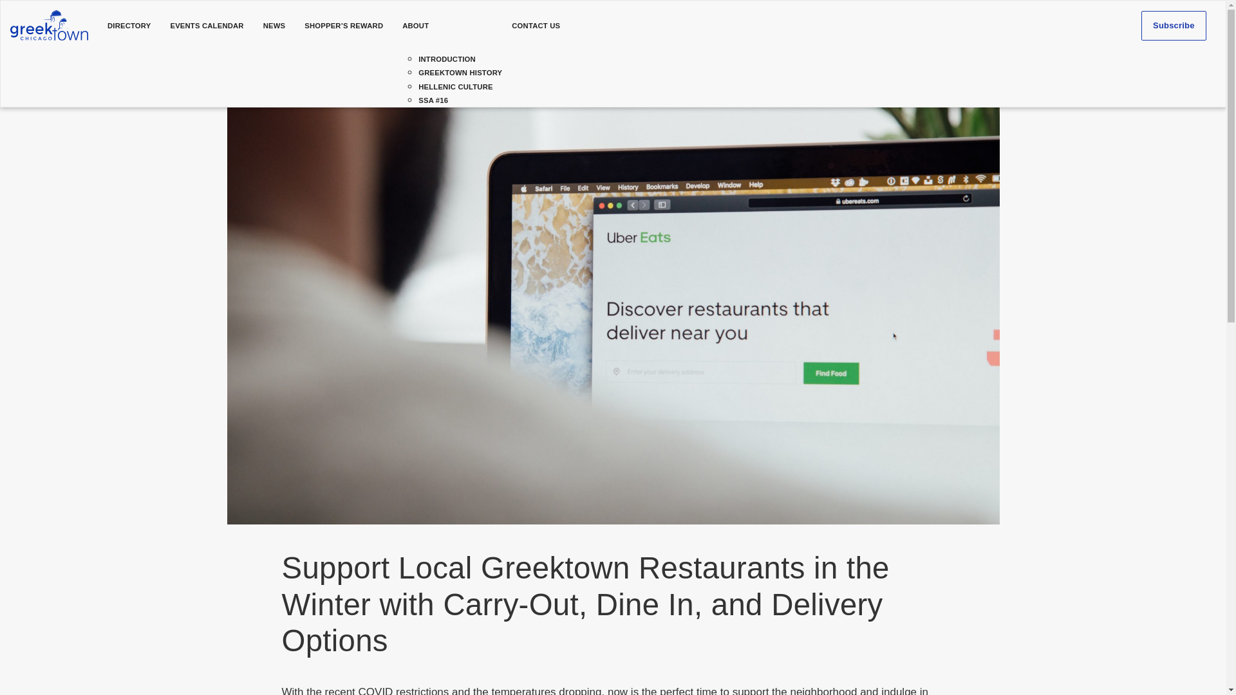 The height and width of the screenshot is (695, 1236). Describe the element at coordinates (1173, 26) in the screenshot. I see `Subscribe` at that location.